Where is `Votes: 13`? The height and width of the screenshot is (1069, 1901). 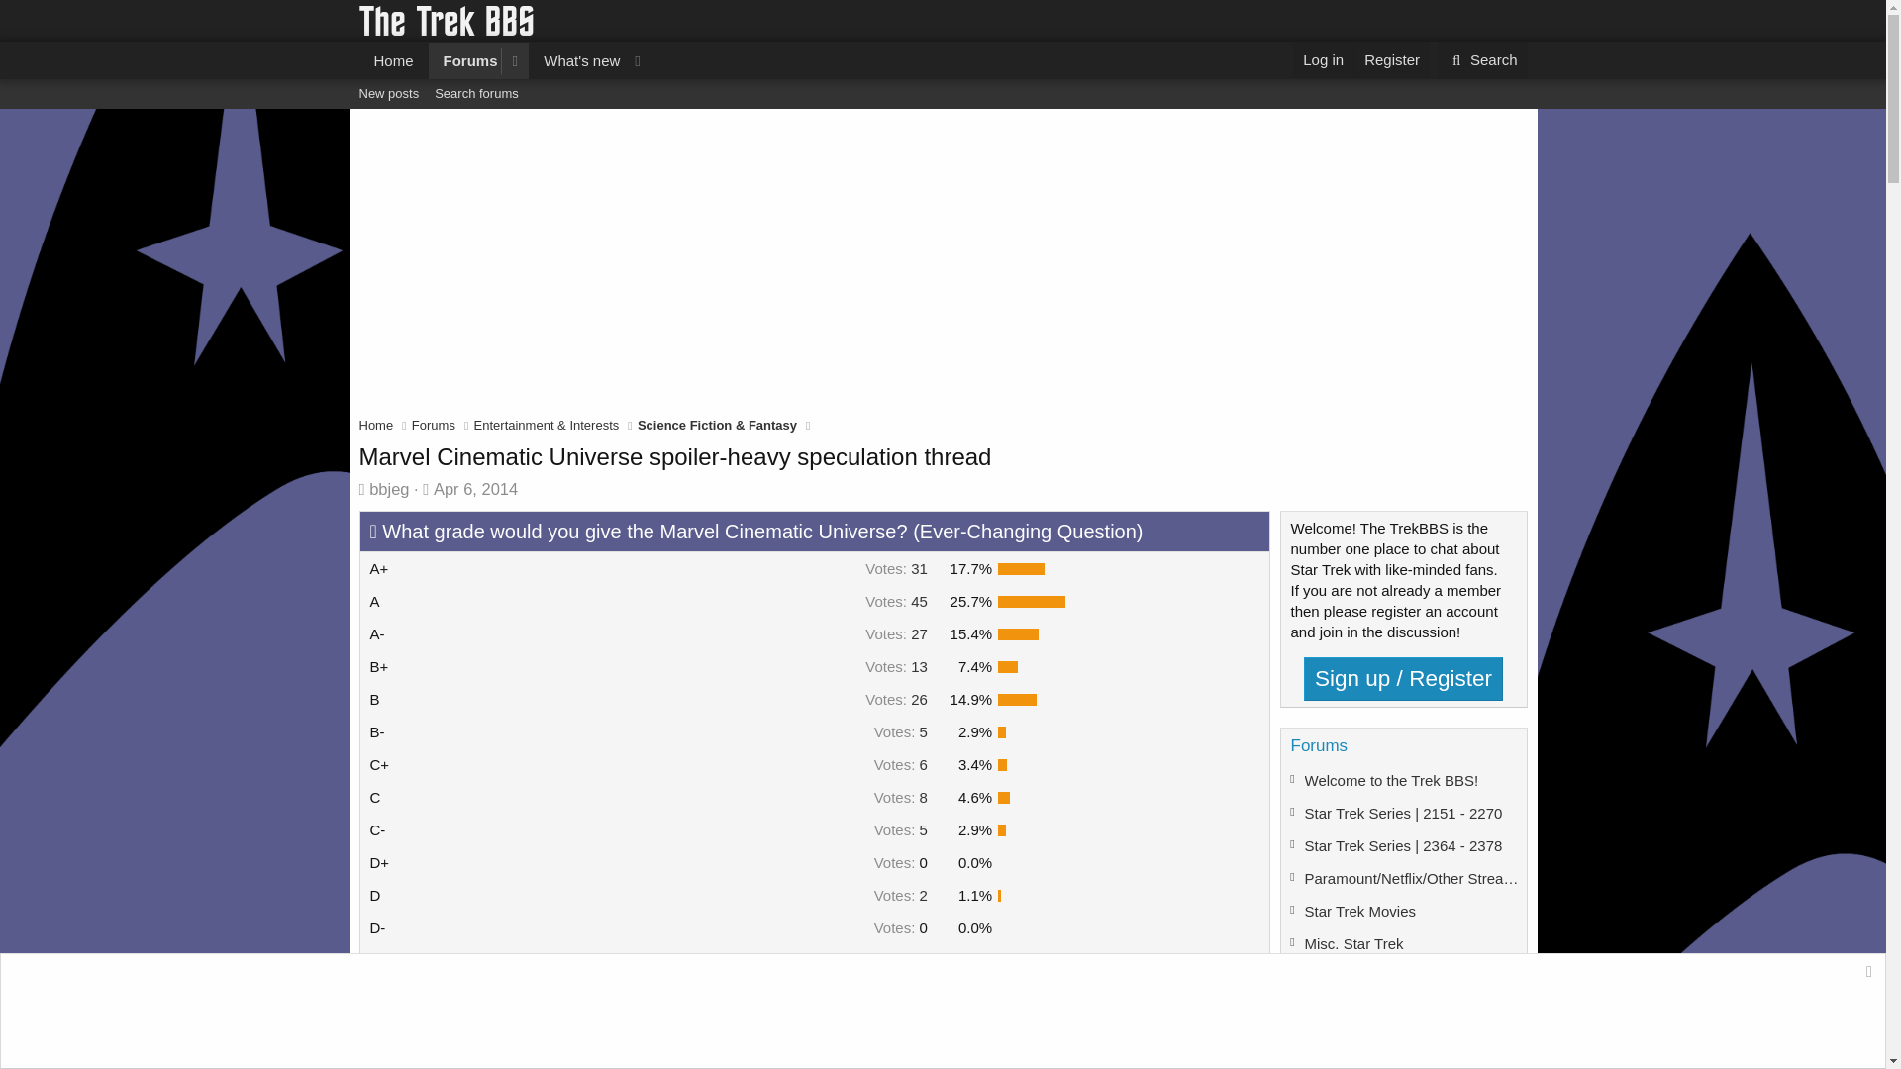 Votes: 13 is located at coordinates (895, 666).